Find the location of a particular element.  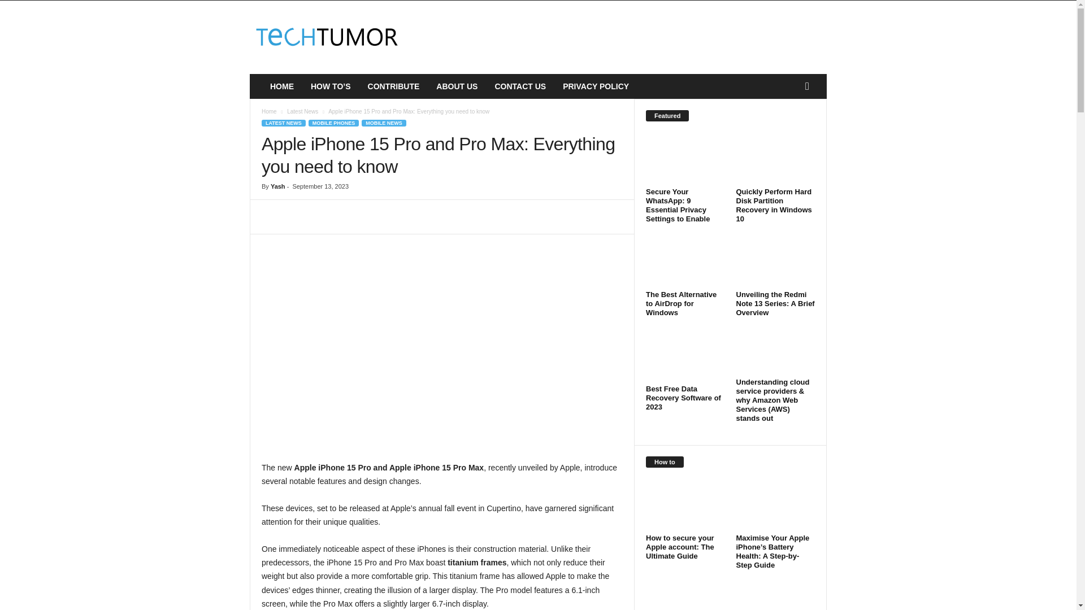

Home is located at coordinates (269, 112).